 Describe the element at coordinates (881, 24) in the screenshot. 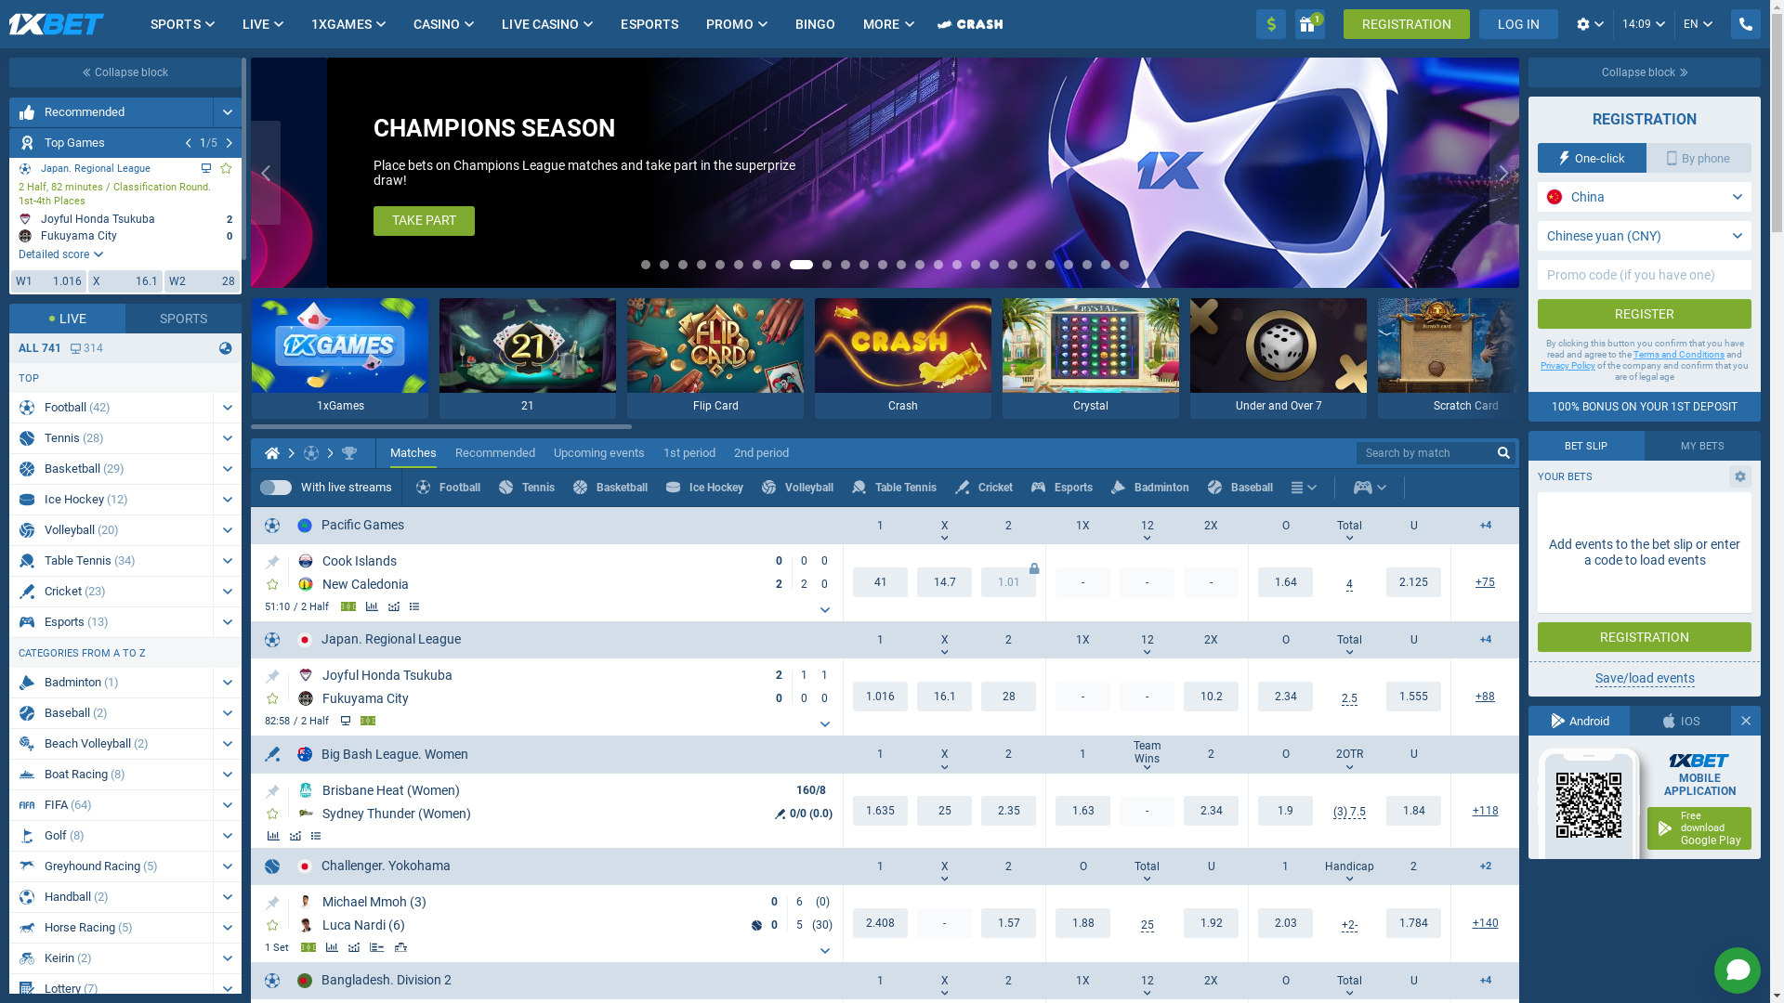

I see `MORE` at that location.